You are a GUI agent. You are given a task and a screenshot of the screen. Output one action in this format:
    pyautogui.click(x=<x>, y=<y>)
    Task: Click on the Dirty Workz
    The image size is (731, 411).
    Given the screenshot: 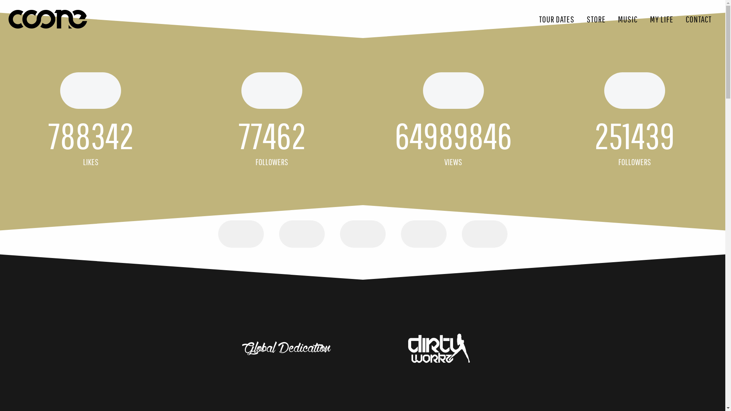 What is the action you would take?
    pyautogui.click(x=439, y=348)
    